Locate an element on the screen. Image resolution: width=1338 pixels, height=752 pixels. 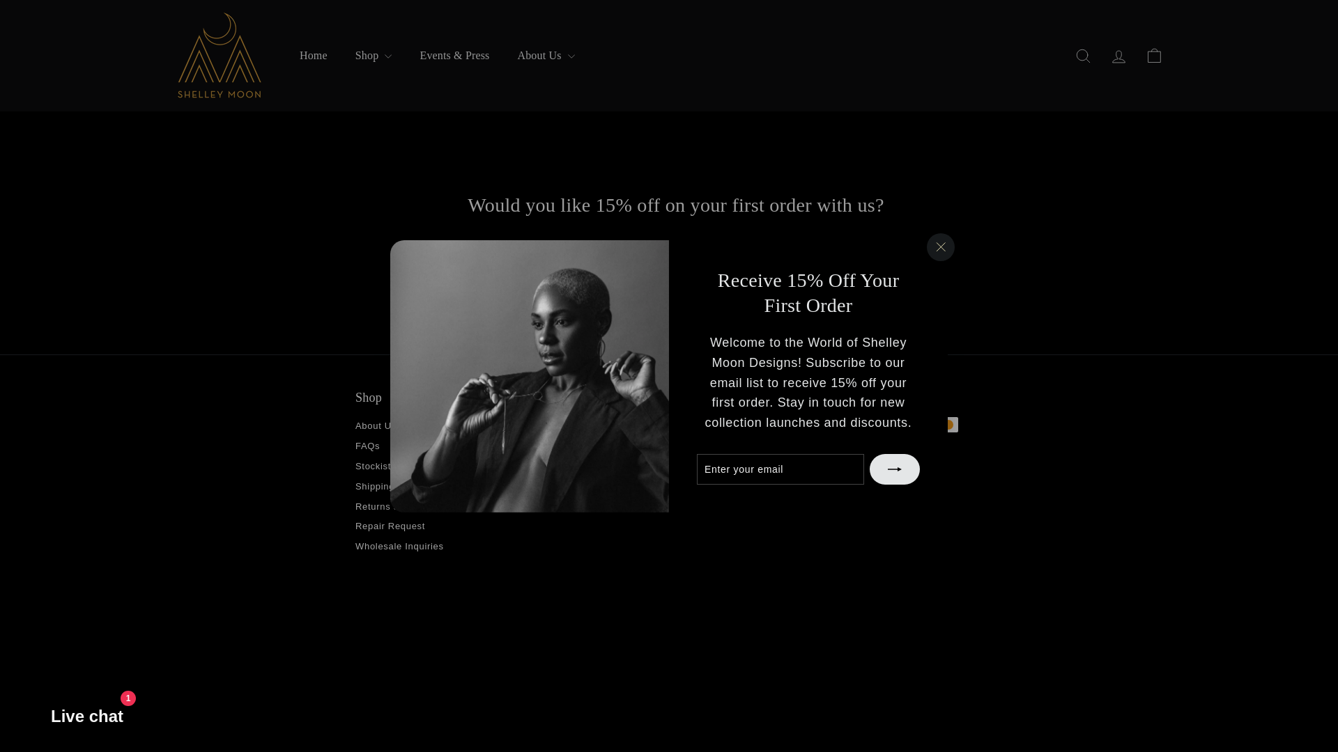
instagram is located at coordinates (523, 484).